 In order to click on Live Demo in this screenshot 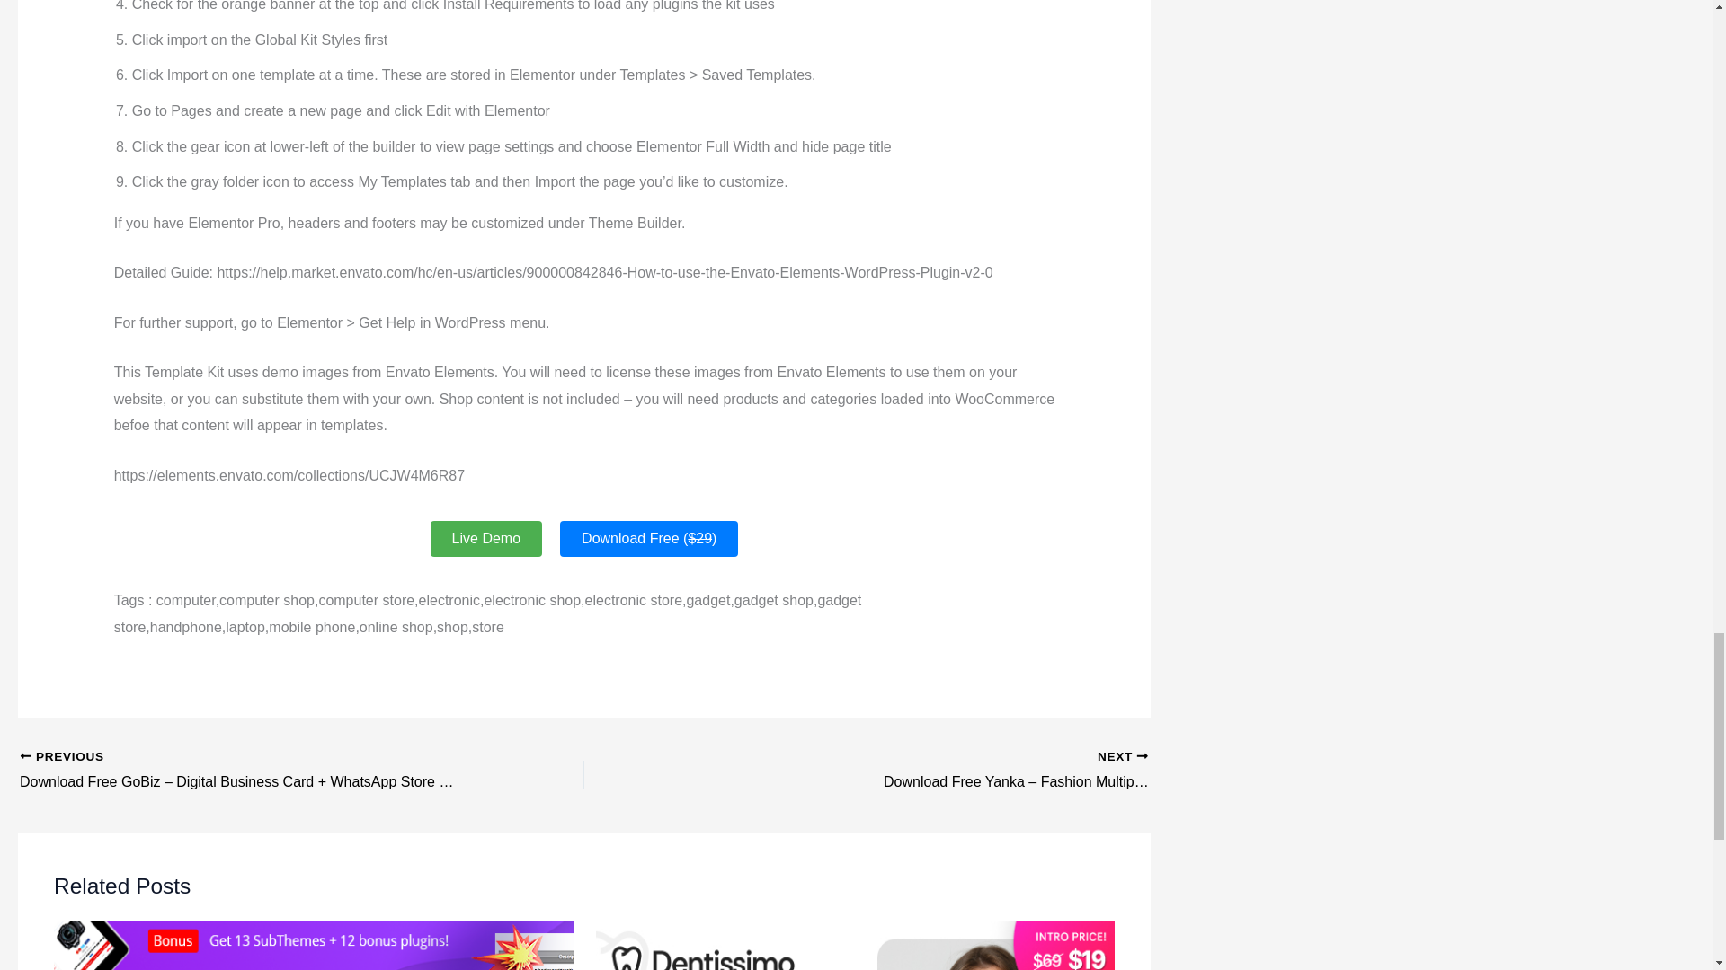, I will do `click(485, 538)`.